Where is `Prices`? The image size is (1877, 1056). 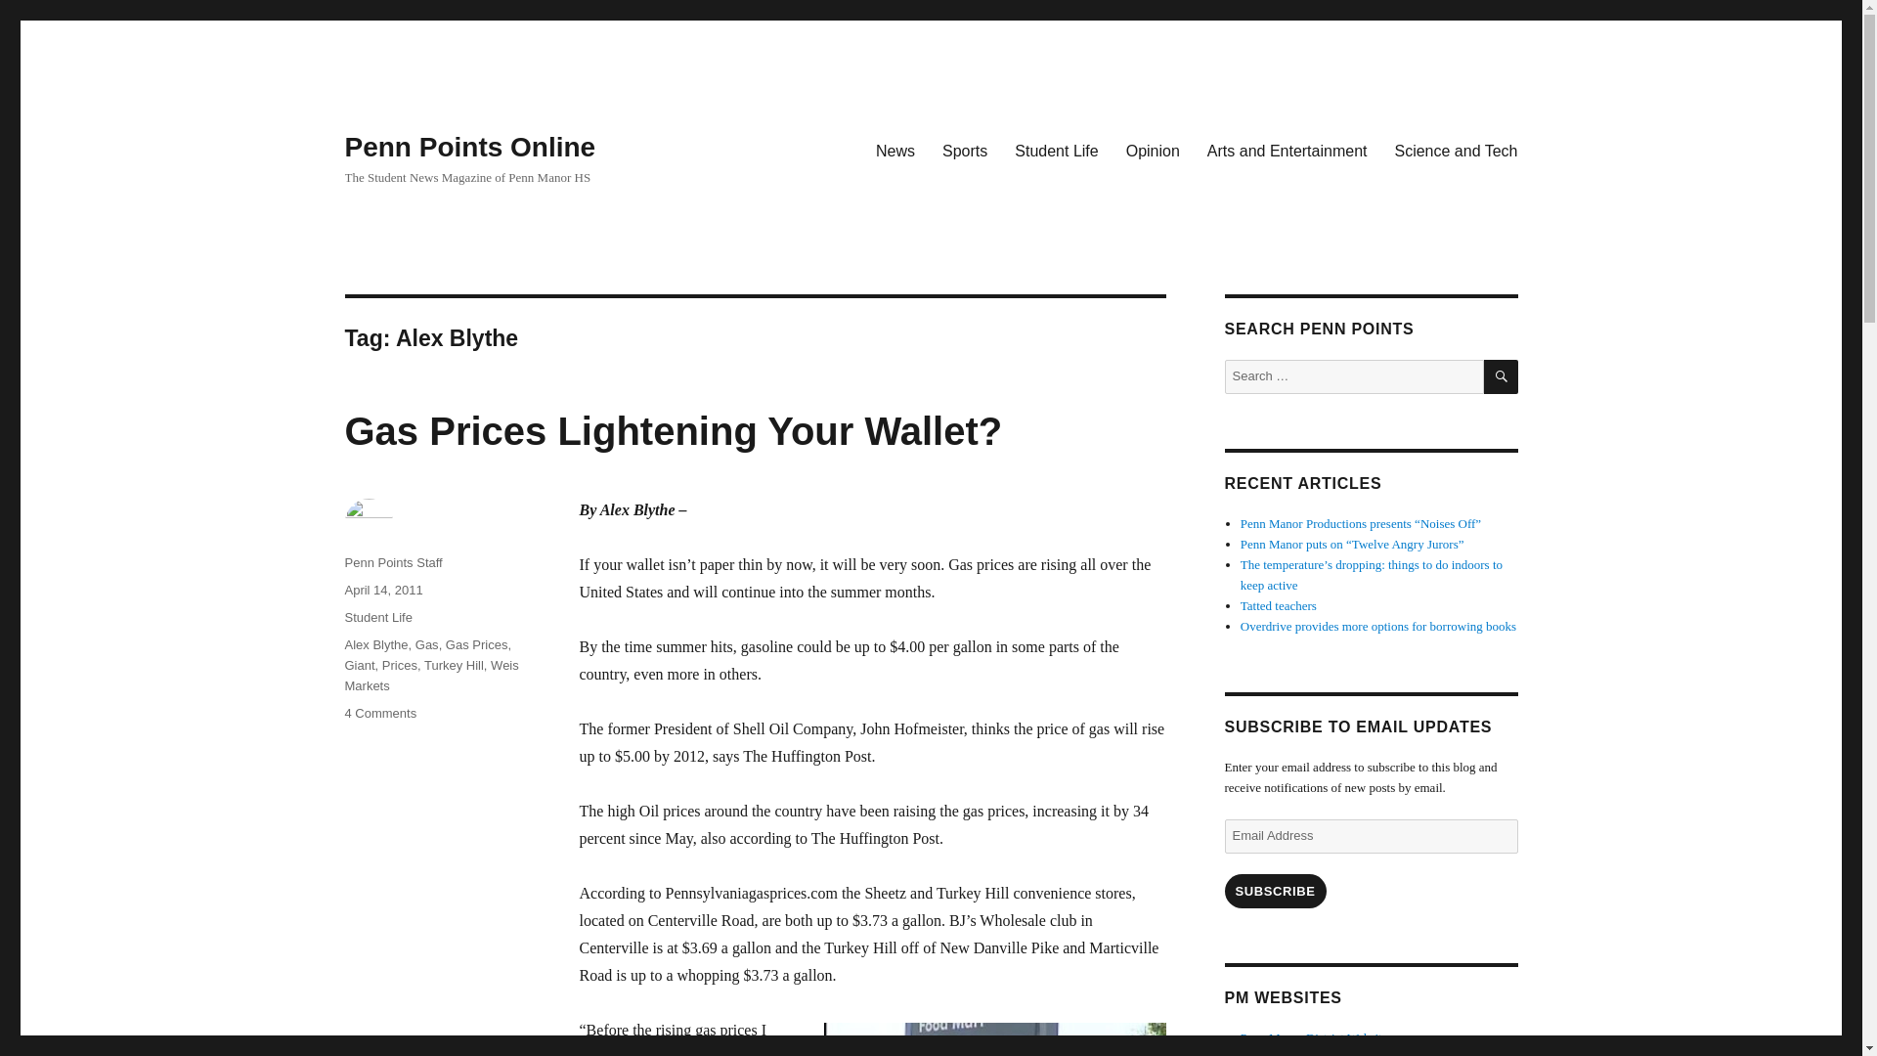 Prices is located at coordinates (430, 675).